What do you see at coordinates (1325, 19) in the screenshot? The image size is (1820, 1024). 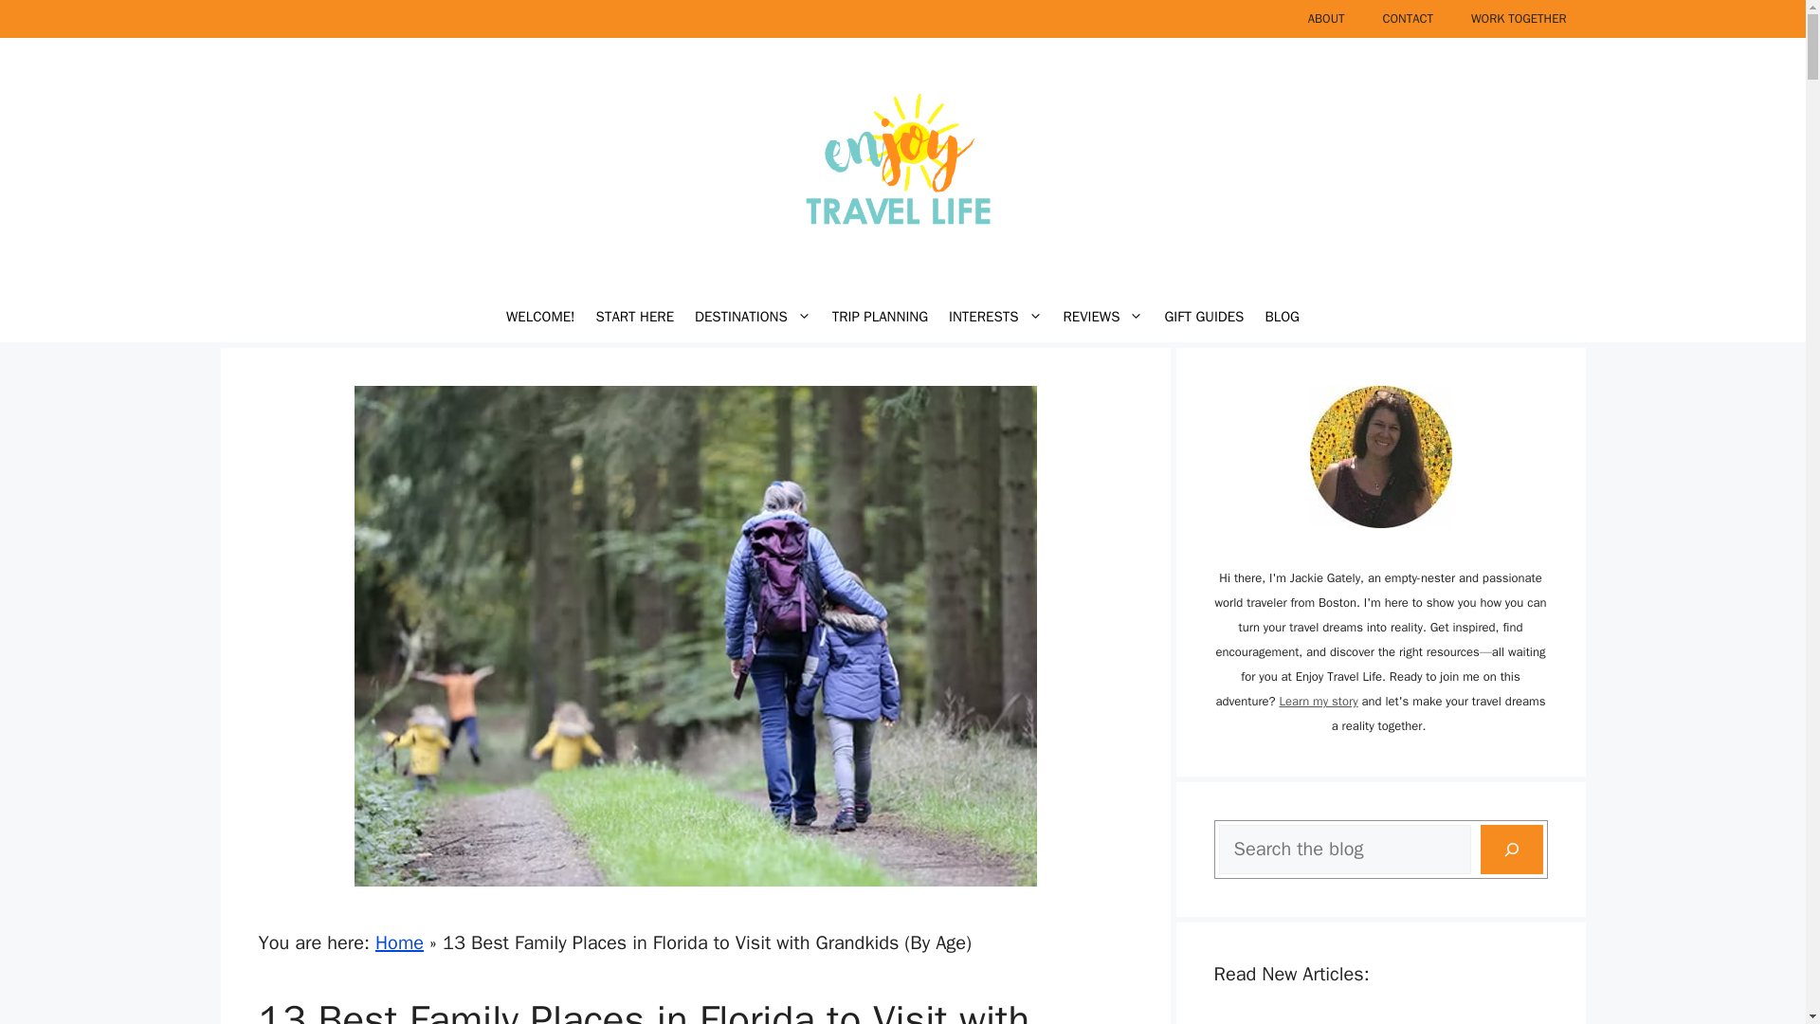 I see `ABOUT` at bounding box center [1325, 19].